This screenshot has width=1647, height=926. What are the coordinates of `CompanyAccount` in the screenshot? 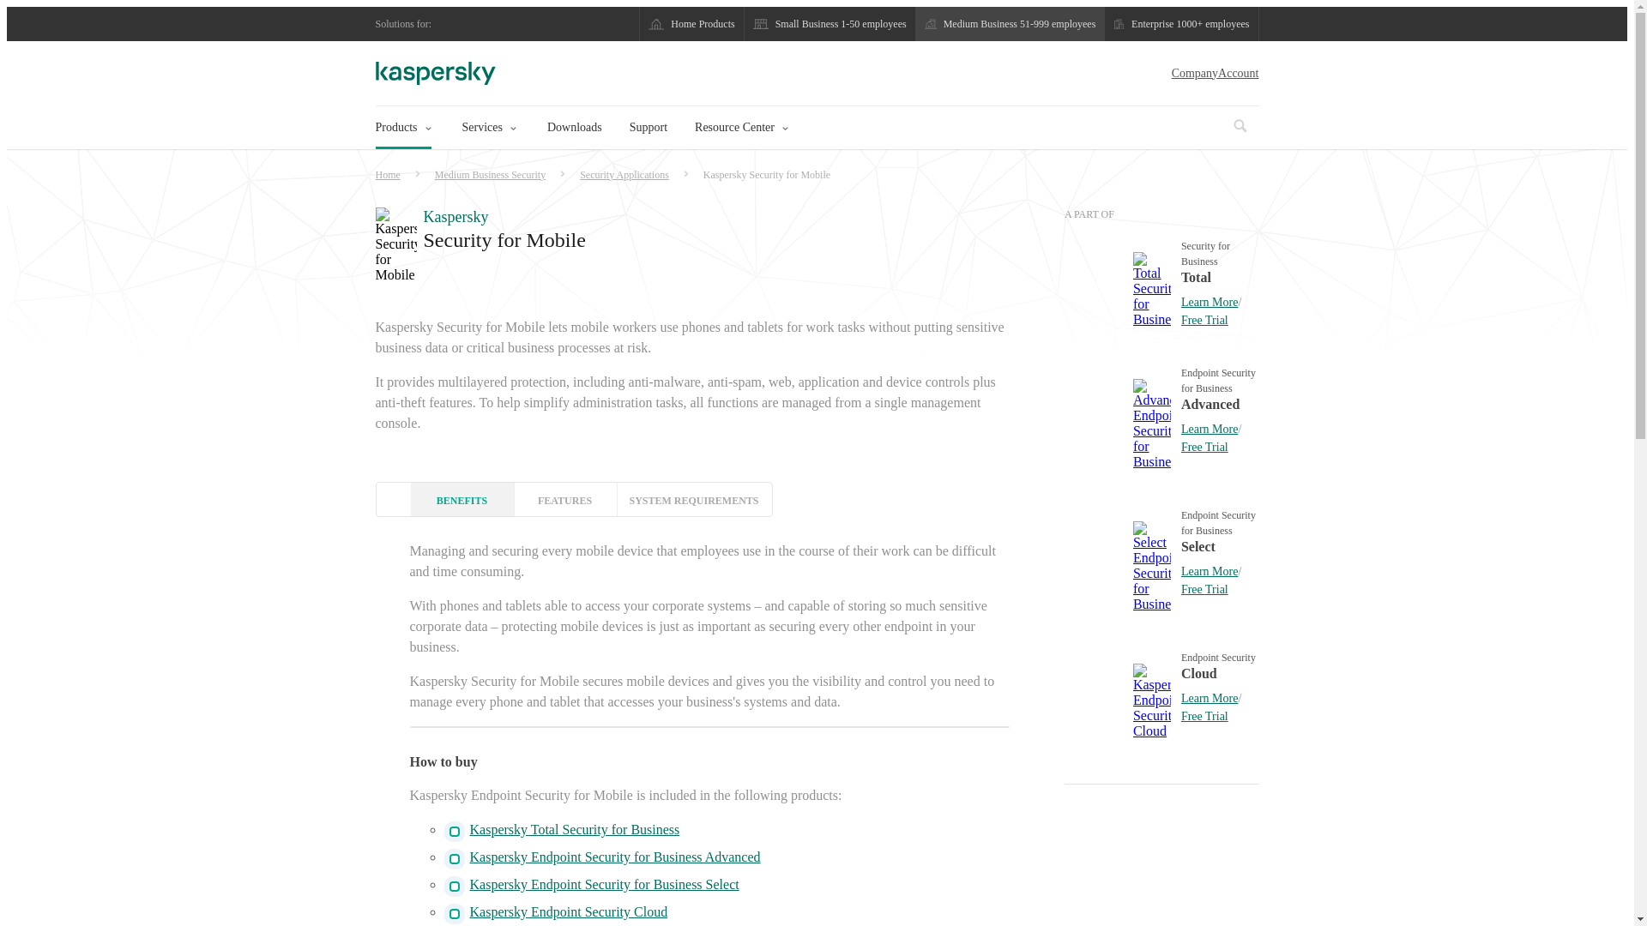 It's located at (1216, 74).